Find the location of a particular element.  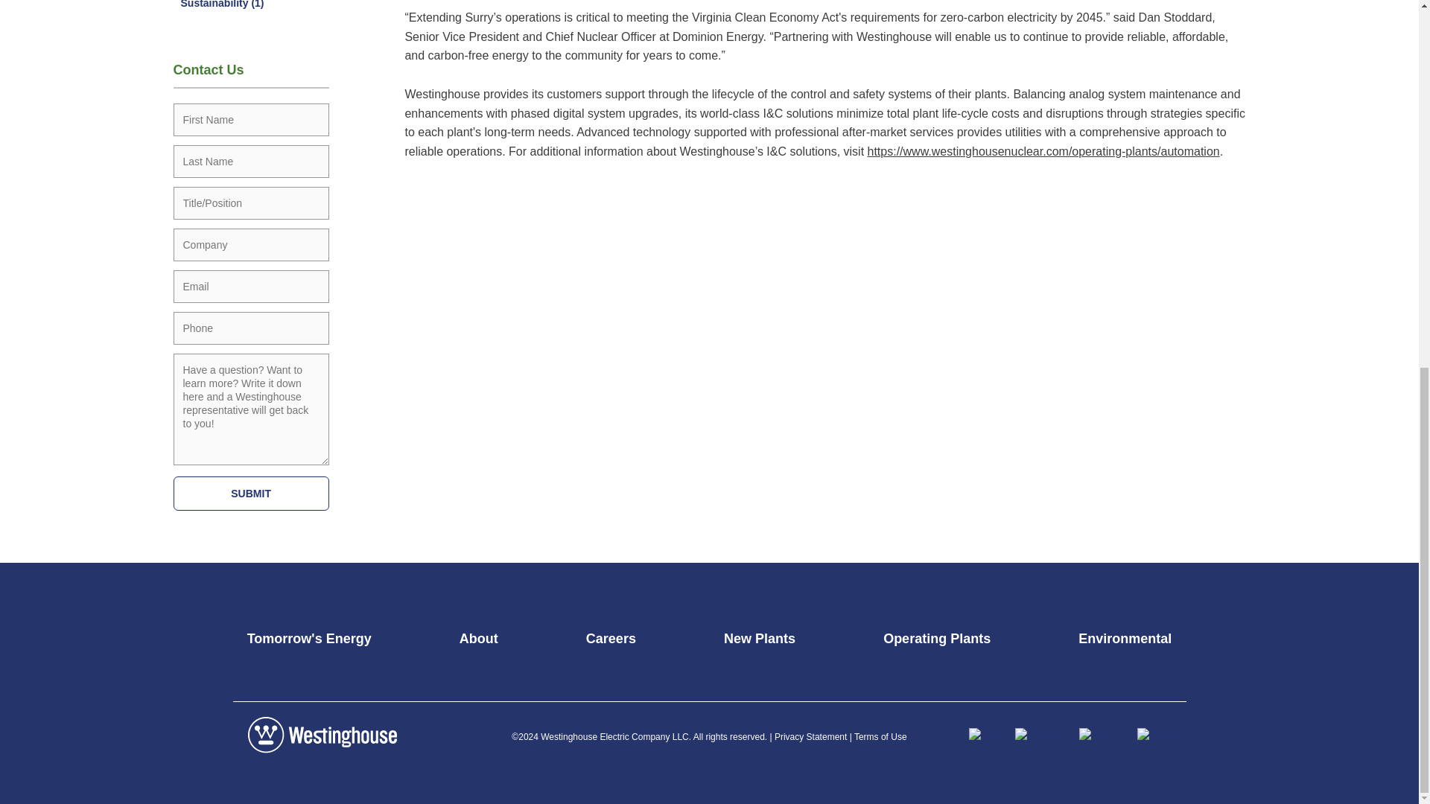

About is located at coordinates (478, 639).